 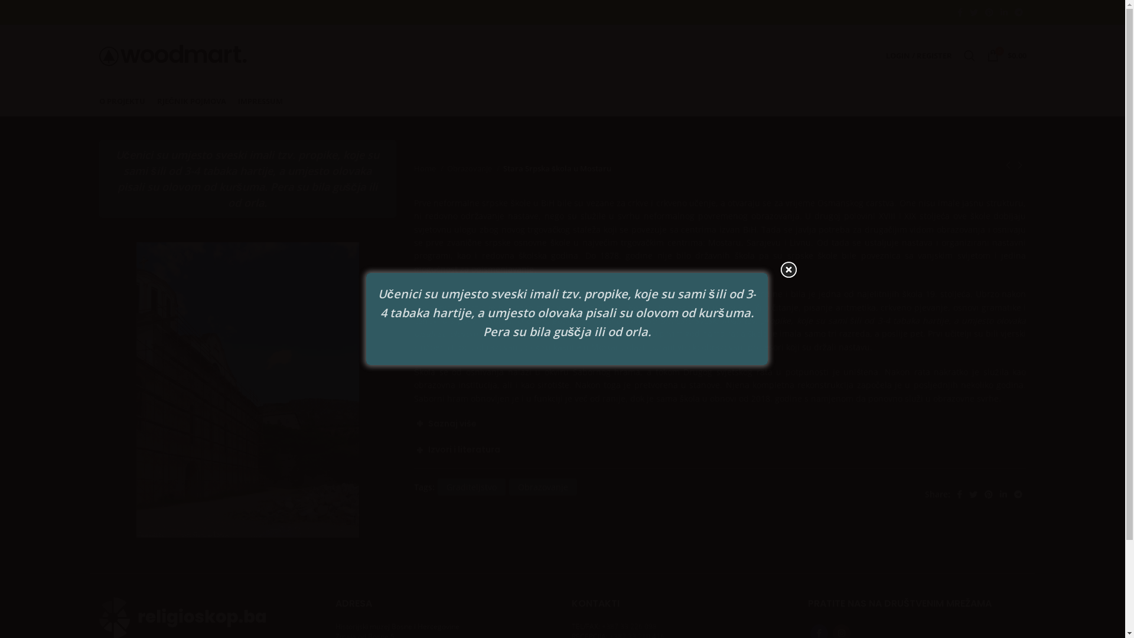 What do you see at coordinates (429, 169) in the screenshot?
I see `Home` at bounding box center [429, 169].